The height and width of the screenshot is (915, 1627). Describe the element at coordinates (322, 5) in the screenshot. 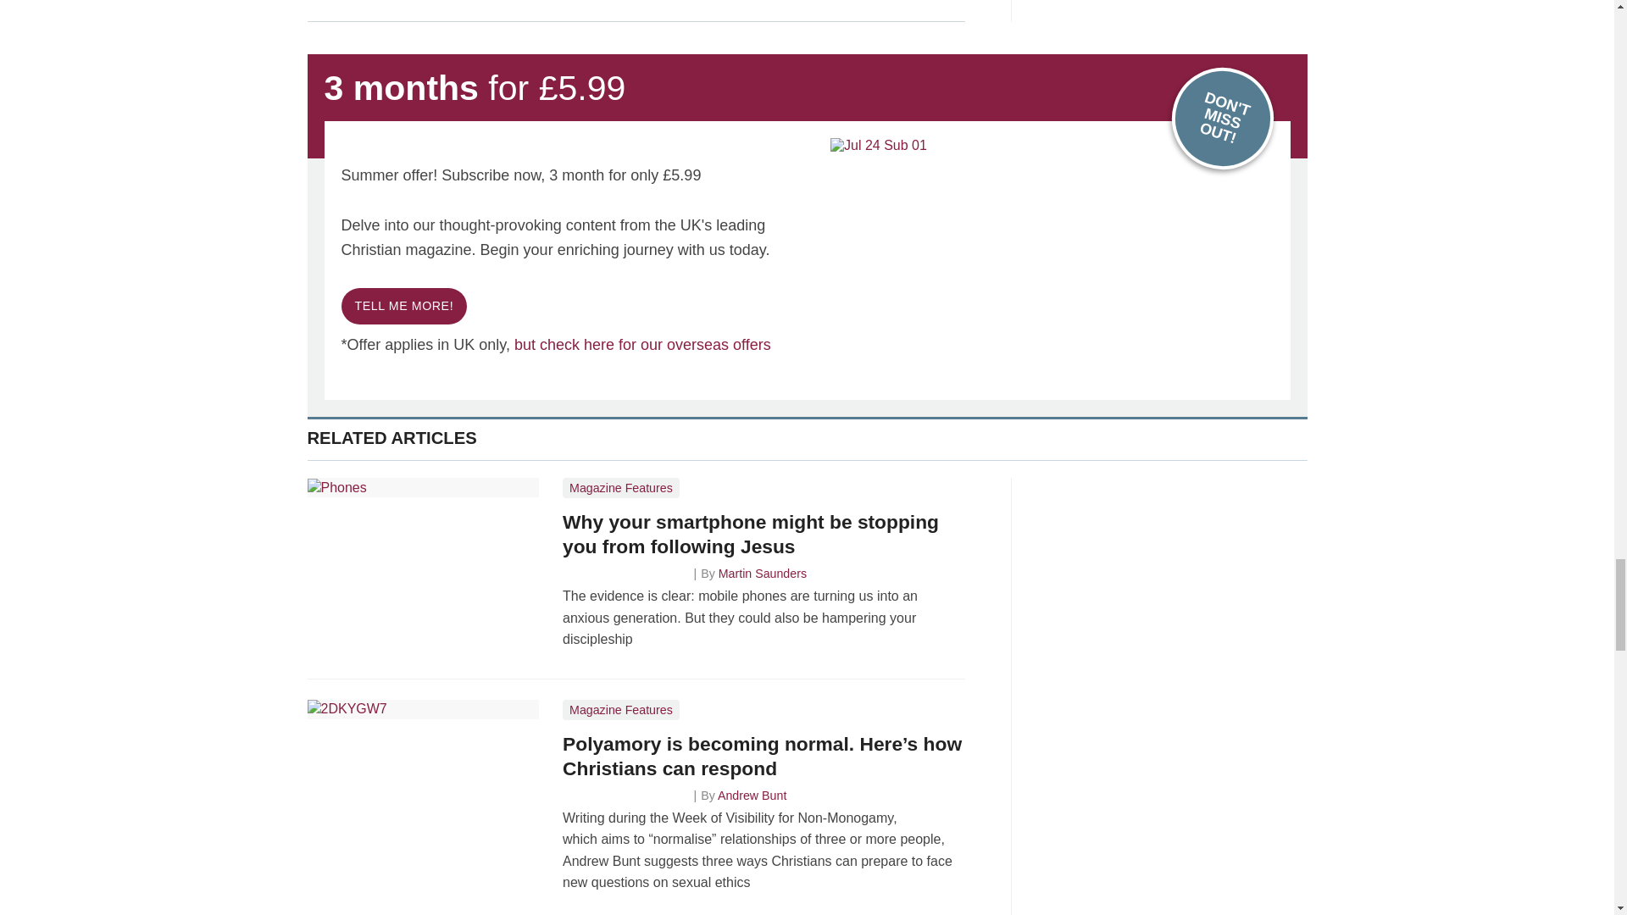

I see `Share this on Facebook` at that location.